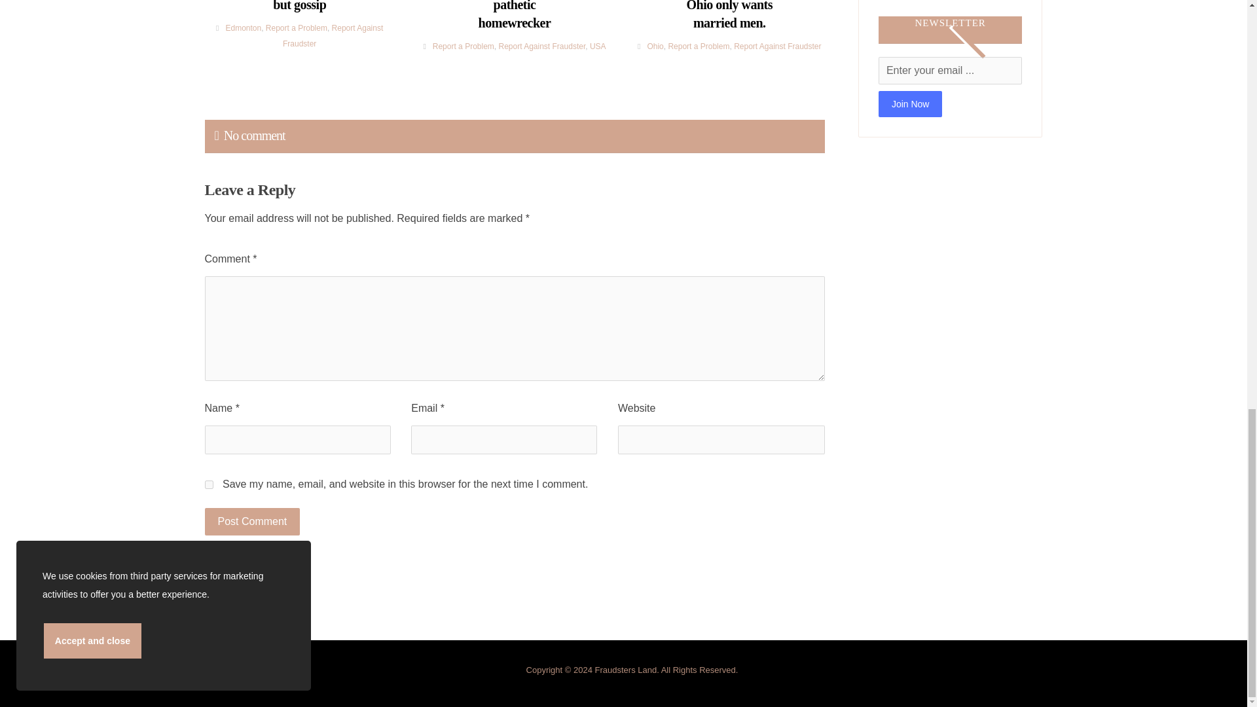  What do you see at coordinates (541, 46) in the screenshot?
I see `Report Against Fraudster` at bounding box center [541, 46].